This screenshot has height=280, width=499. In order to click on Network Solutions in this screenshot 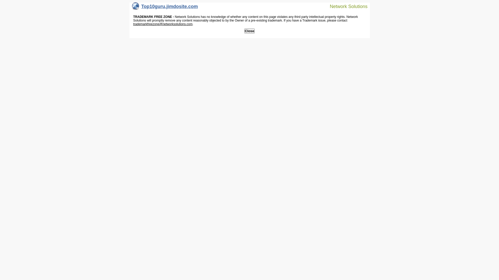, I will do `click(345, 6)`.